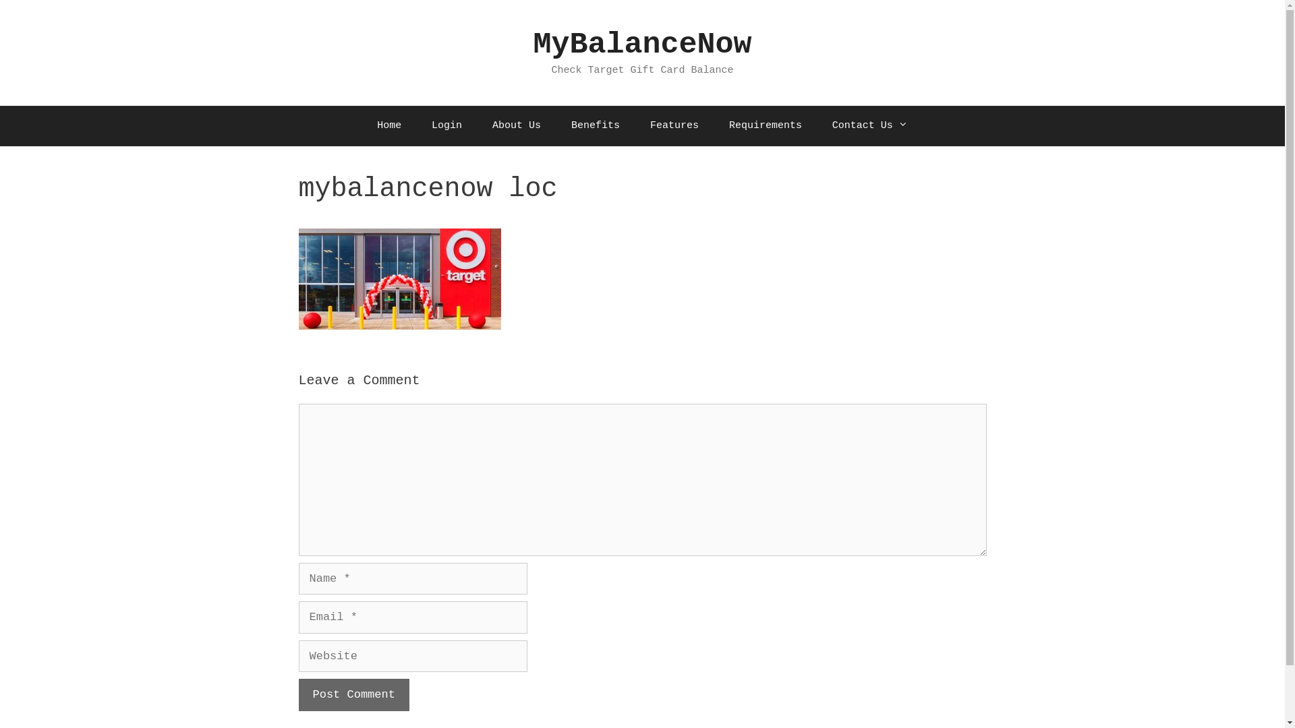 The image size is (1295, 728). Describe the element at coordinates (596, 125) in the screenshot. I see `Benefits` at that location.